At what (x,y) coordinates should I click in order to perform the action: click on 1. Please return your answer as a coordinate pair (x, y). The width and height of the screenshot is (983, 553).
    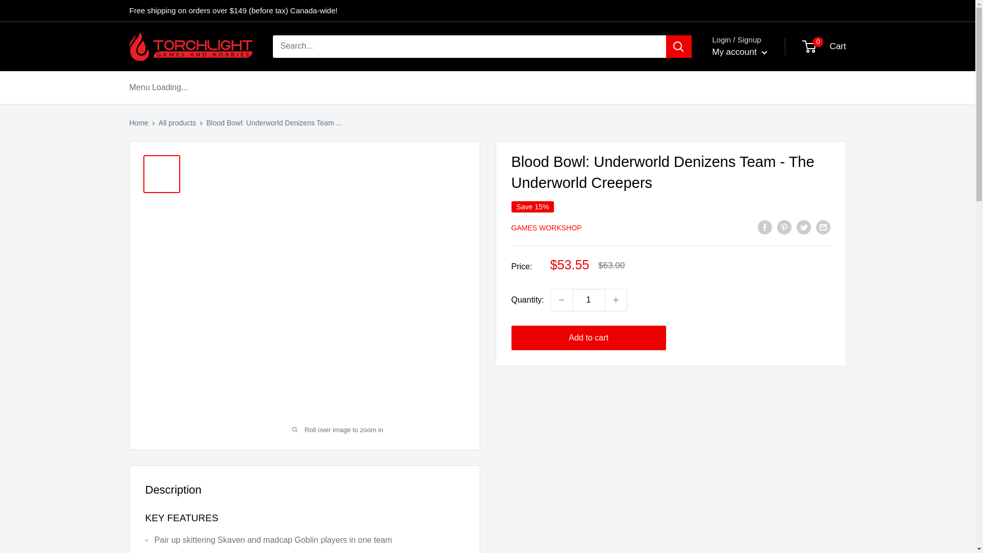
    Looking at the image, I should click on (158, 87).